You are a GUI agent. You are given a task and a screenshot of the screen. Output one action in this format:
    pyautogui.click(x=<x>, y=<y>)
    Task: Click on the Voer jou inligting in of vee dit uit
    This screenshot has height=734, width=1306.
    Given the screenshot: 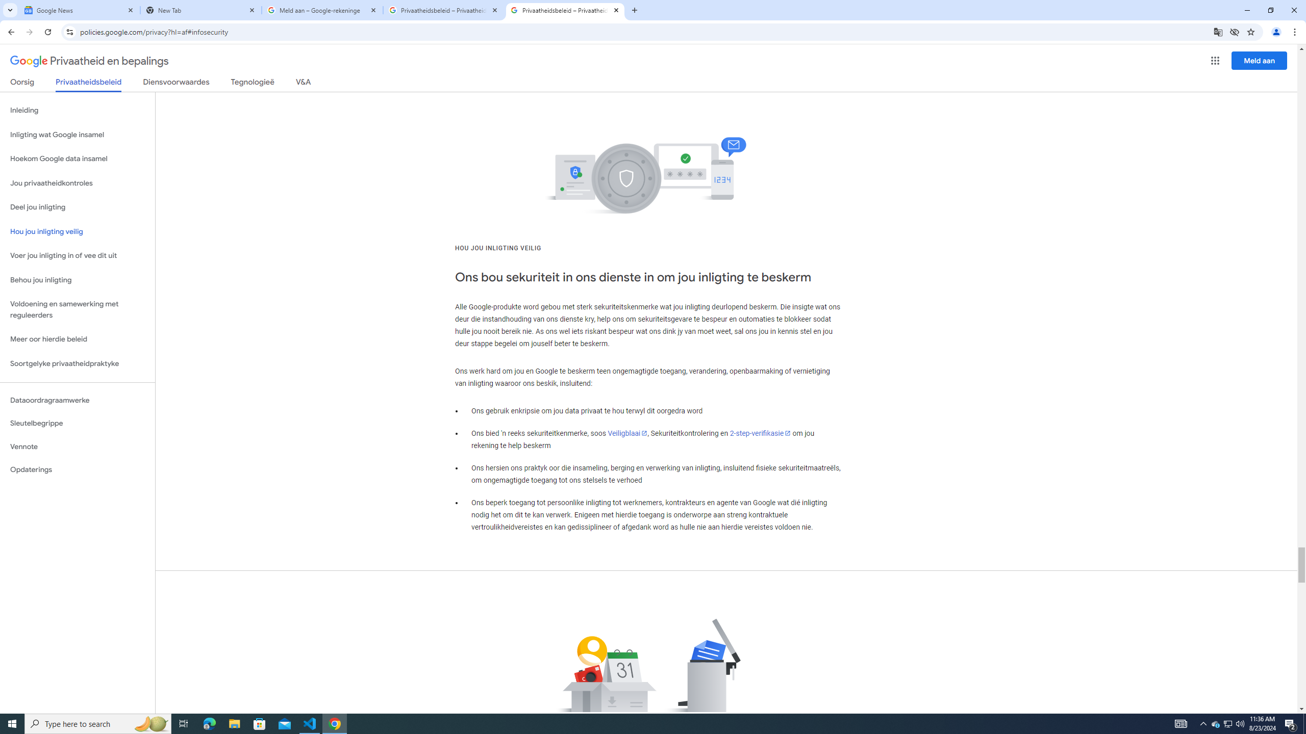 What is the action you would take?
    pyautogui.click(x=78, y=256)
    